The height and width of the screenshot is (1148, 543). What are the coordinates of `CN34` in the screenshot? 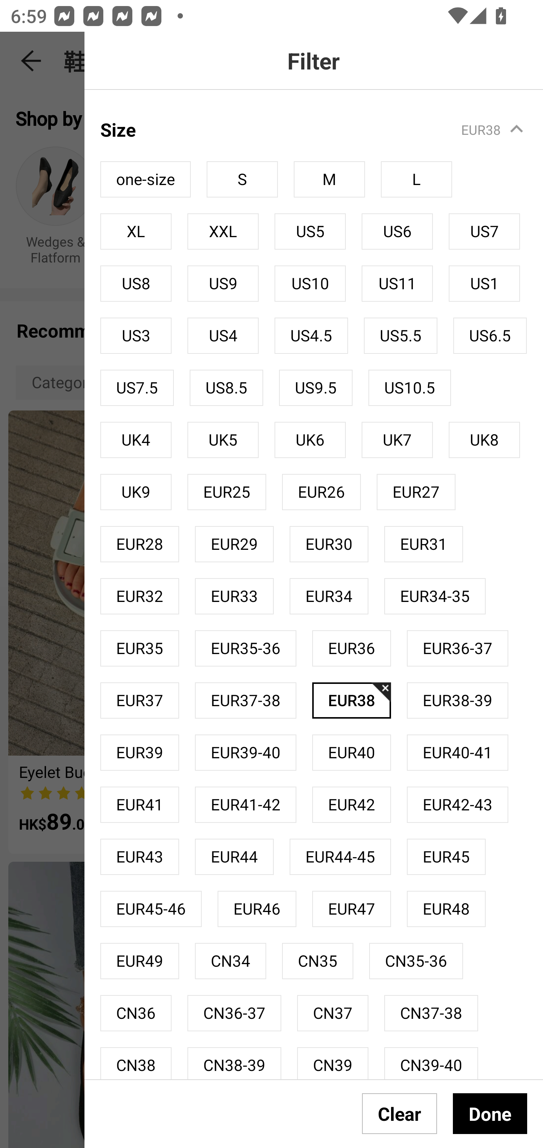 It's located at (230, 961).